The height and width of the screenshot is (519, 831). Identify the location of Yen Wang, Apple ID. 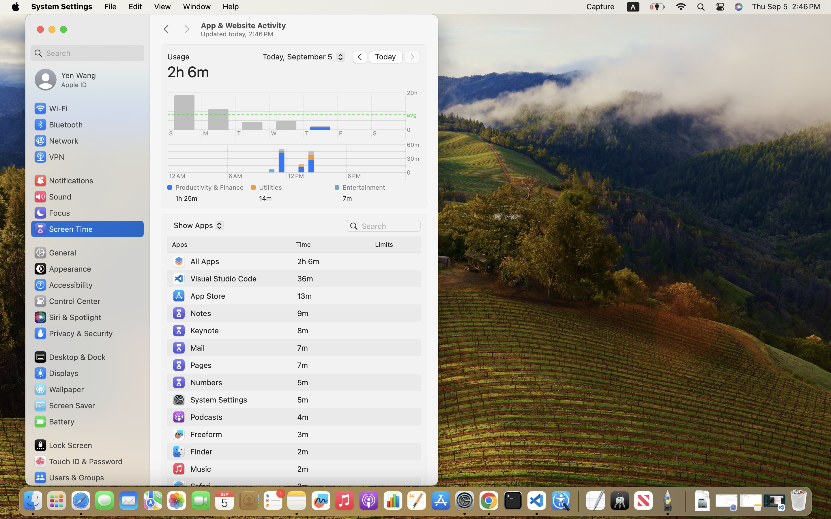
(65, 80).